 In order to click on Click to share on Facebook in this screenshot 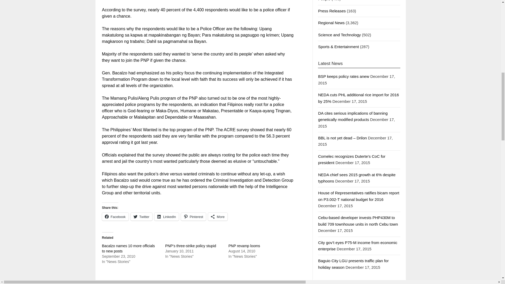, I will do `click(115, 217)`.